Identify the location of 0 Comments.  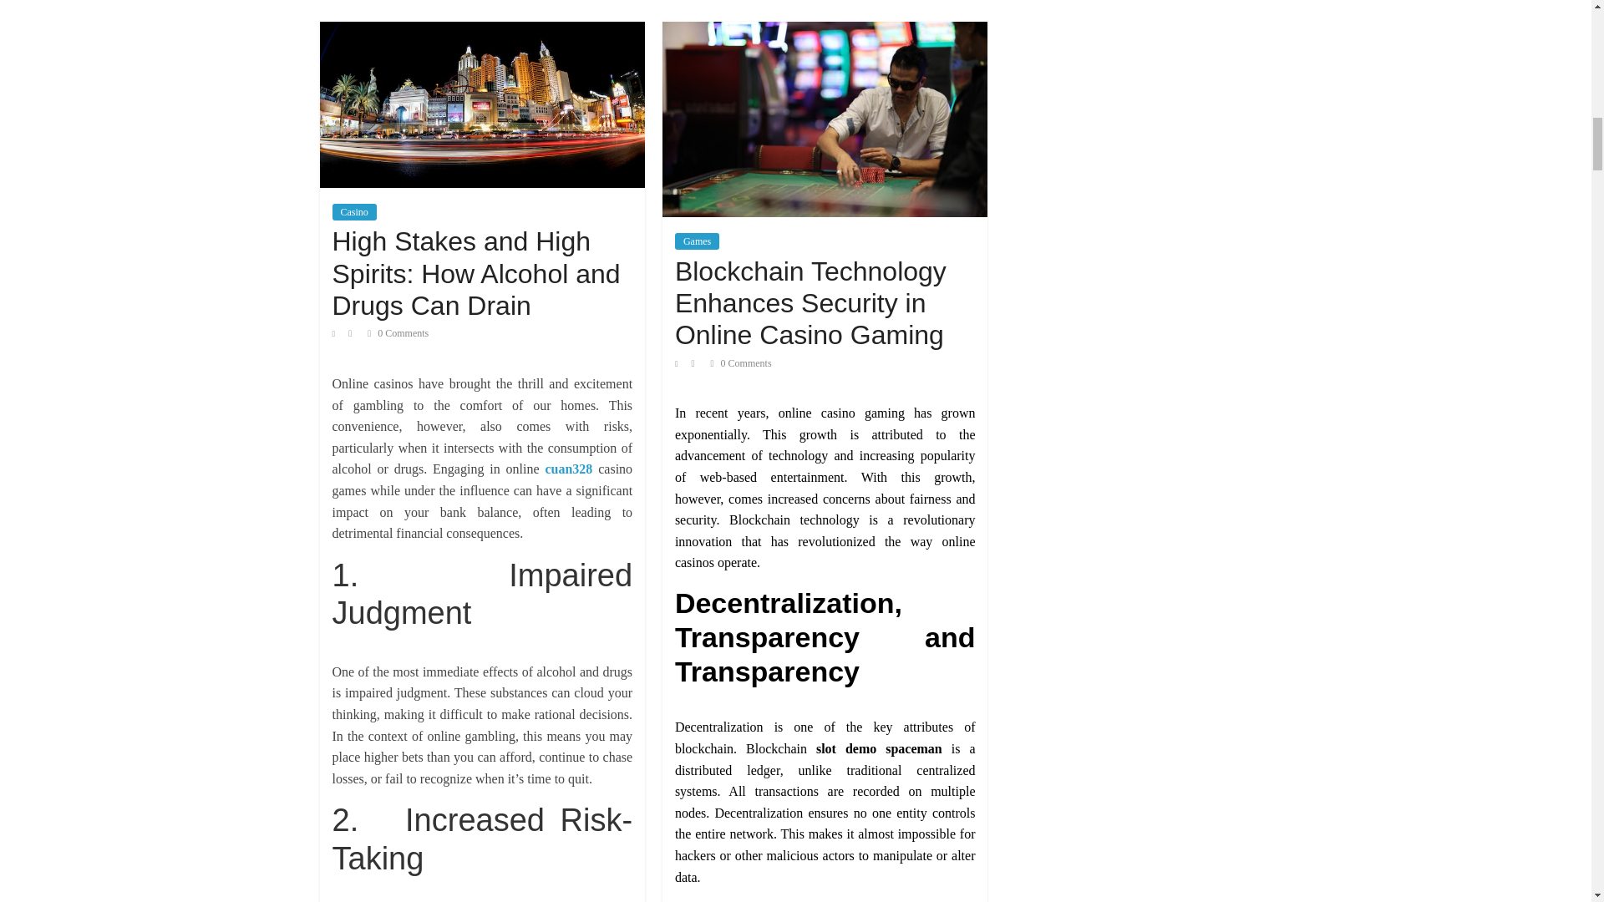
(740, 362).